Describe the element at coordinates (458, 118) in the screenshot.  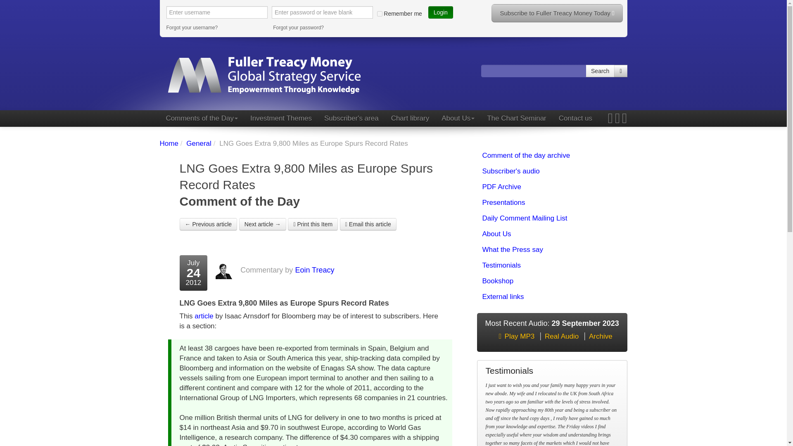
I see `About Us` at that location.